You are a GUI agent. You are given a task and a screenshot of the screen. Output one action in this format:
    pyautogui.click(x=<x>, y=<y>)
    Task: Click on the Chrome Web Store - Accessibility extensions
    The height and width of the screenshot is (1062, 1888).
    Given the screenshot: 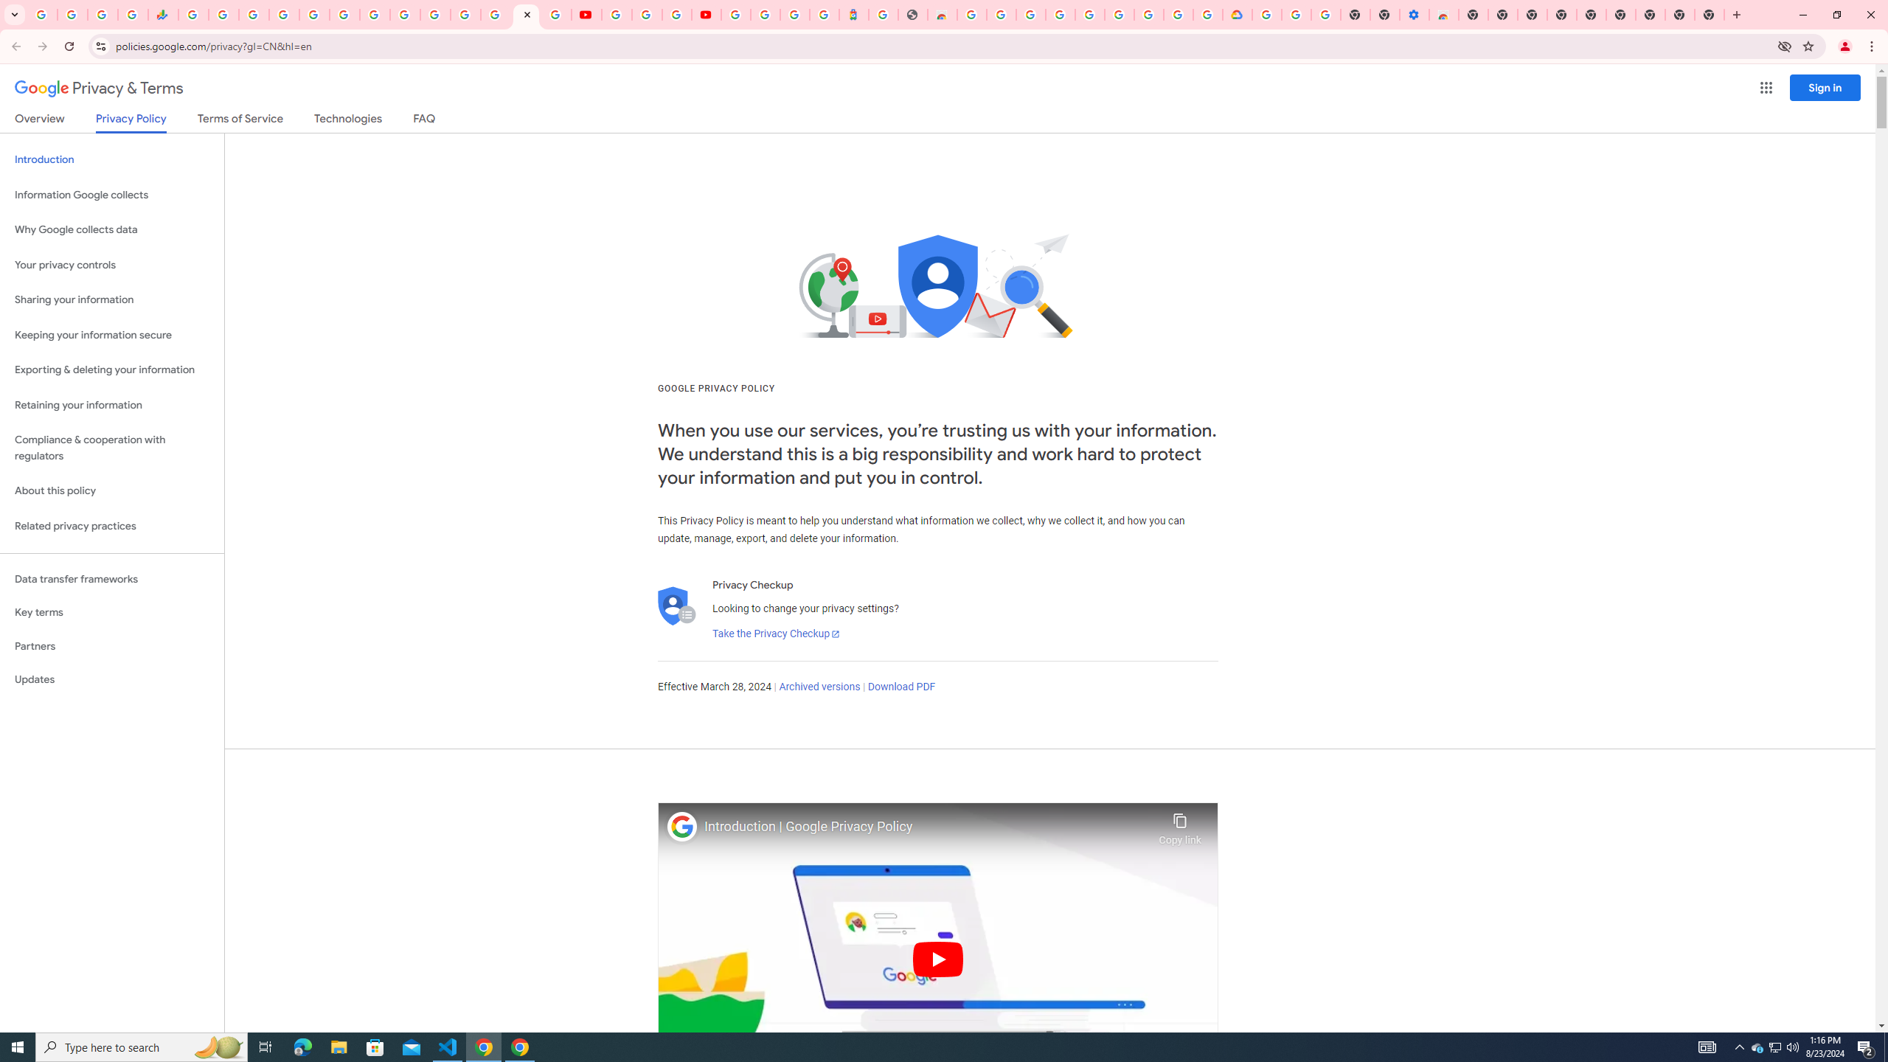 What is the action you would take?
    pyautogui.click(x=1444, y=15)
    